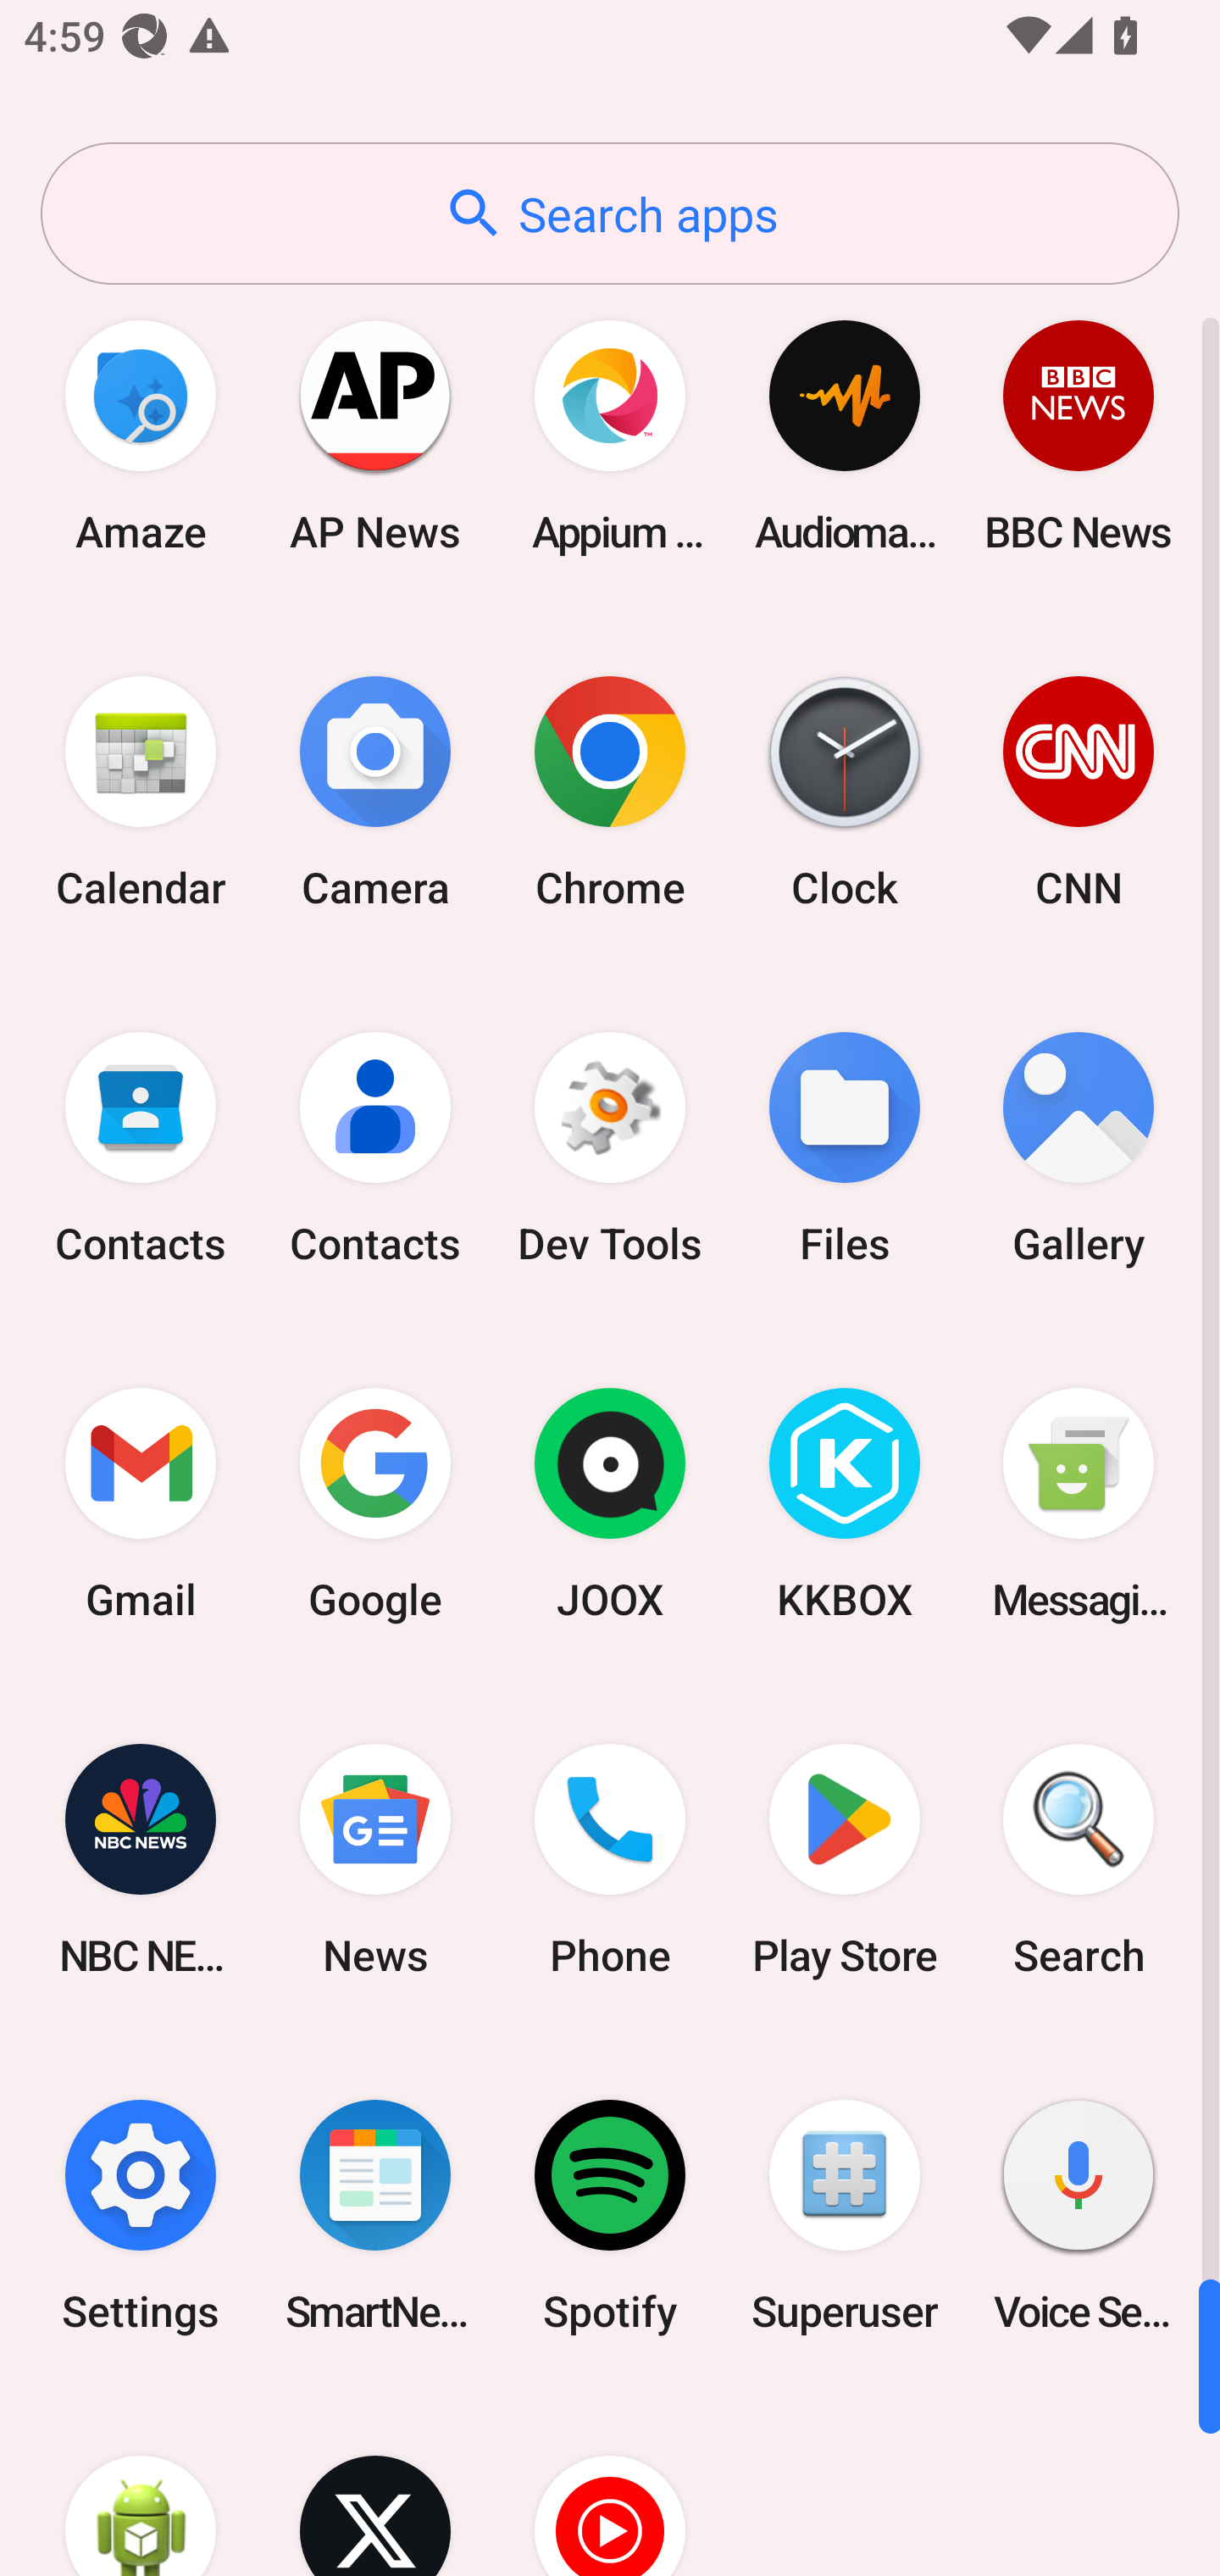  Describe the element at coordinates (610, 2215) in the screenshot. I see `Spotify` at that location.